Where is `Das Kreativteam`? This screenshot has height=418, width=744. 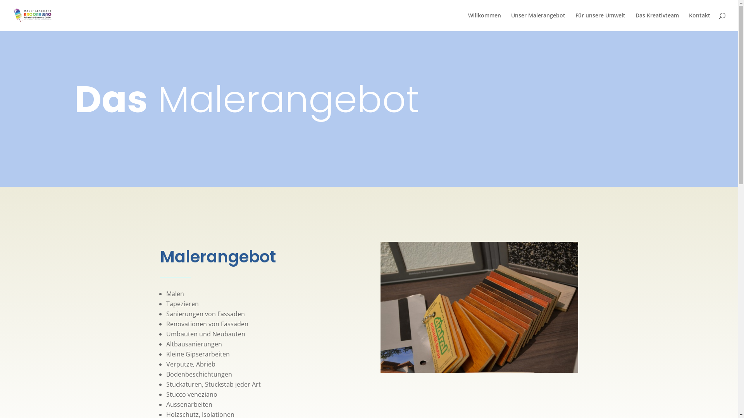
Das Kreativteam is located at coordinates (657, 22).